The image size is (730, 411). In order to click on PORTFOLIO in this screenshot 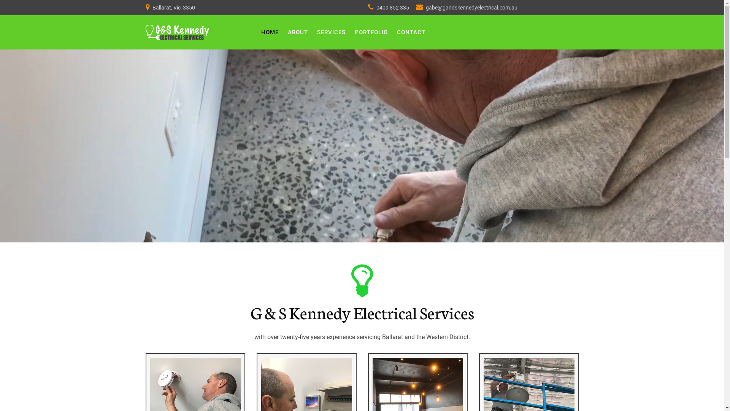, I will do `click(371, 33)`.